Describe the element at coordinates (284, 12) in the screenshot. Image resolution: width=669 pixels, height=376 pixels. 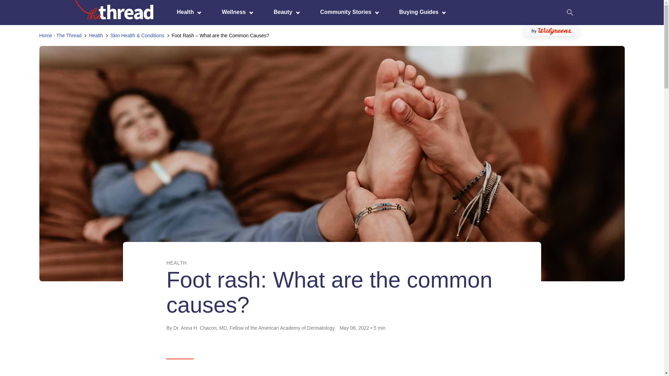
I see `Beauty` at that location.